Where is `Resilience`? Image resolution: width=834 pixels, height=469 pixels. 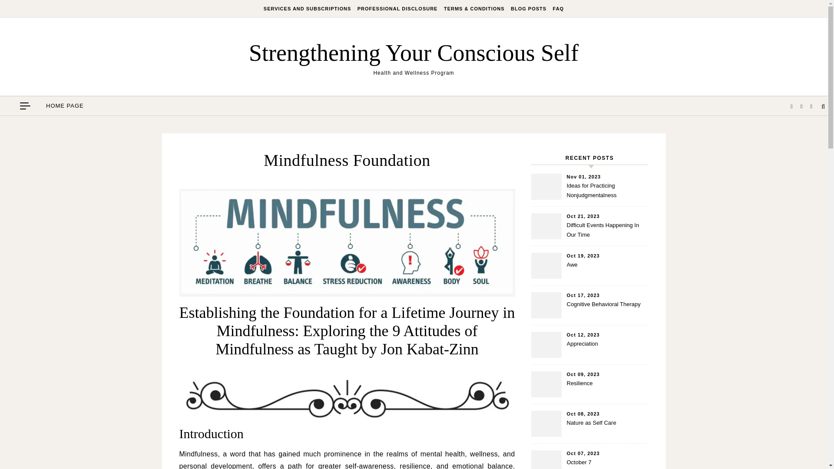
Resilience is located at coordinates (606, 388).